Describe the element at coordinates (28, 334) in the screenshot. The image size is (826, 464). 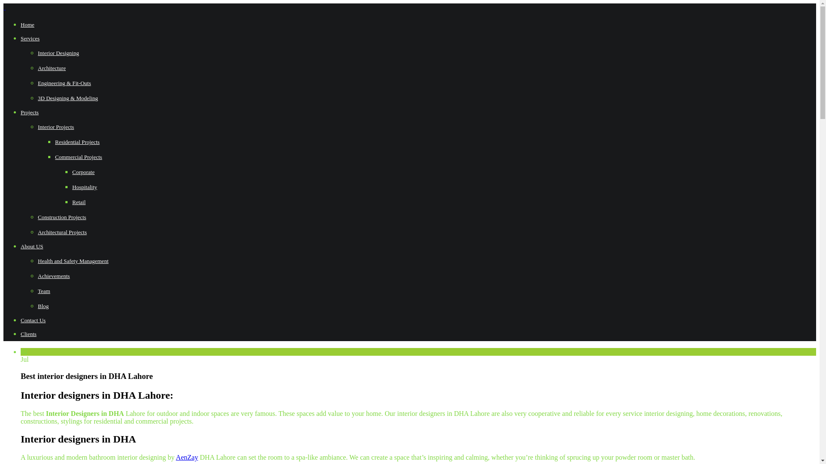
I see `Clients` at that location.